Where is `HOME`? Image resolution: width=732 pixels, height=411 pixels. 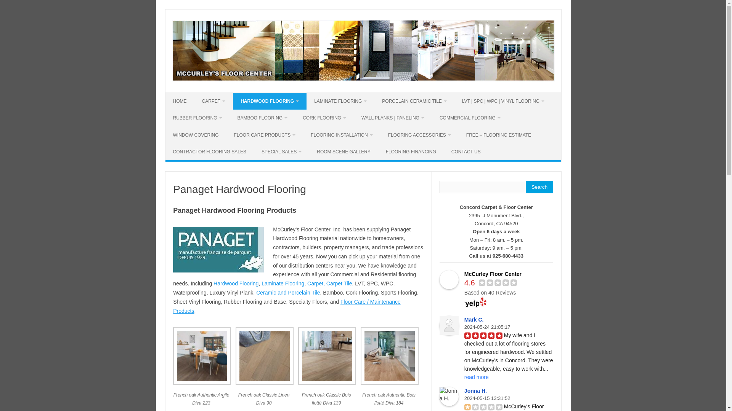
HOME is located at coordinates (180, 101).